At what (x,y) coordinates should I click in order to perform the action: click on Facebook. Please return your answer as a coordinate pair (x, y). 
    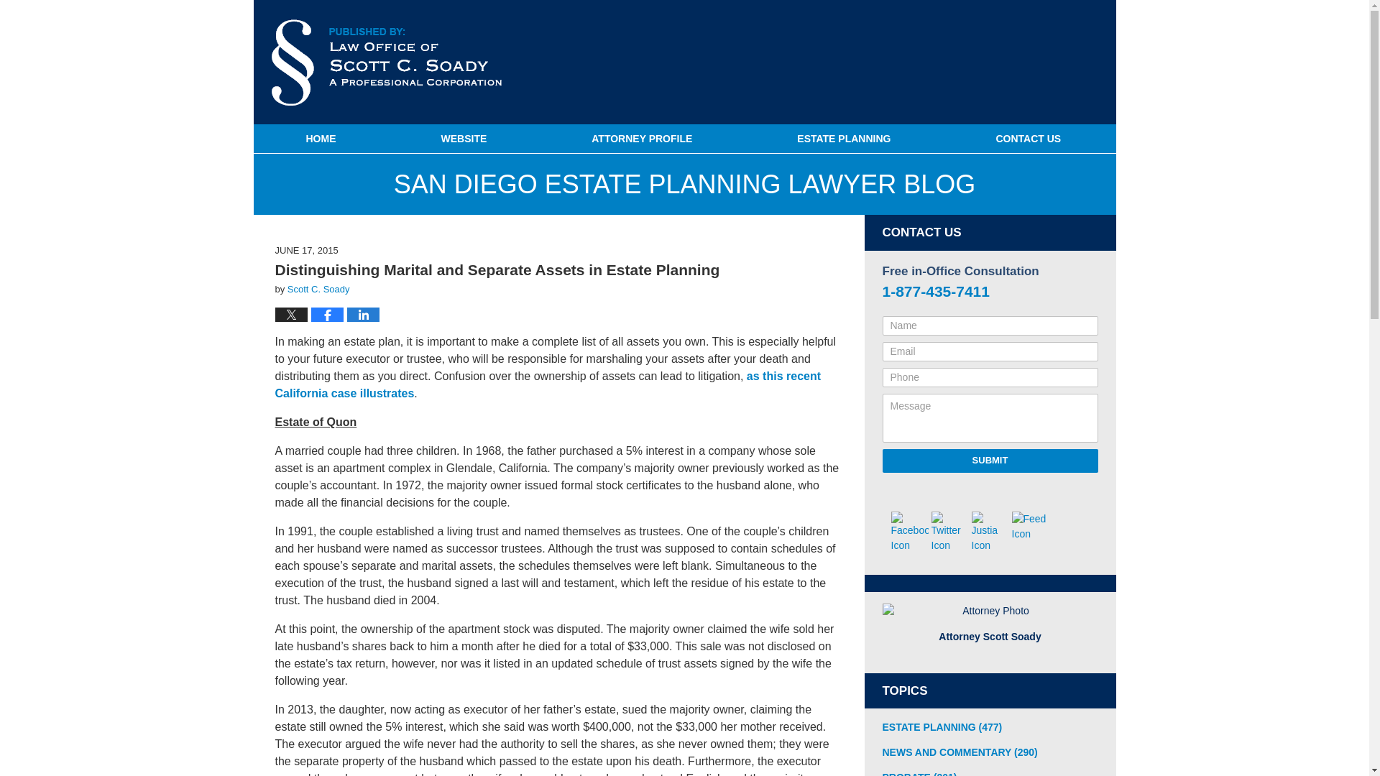
    Looking at the image, I should click on (910, 532).